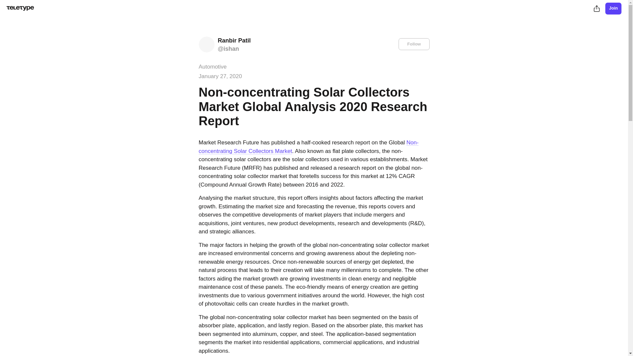 This screenshot has height=356, width=633. I want to click on Join, so click(613, 9).